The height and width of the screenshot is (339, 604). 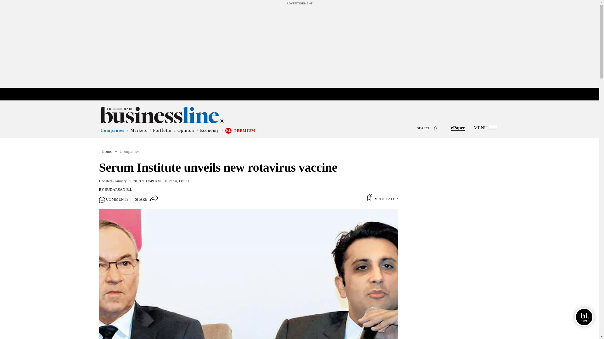 I want to click on Markets, so click(x=138, y=131).